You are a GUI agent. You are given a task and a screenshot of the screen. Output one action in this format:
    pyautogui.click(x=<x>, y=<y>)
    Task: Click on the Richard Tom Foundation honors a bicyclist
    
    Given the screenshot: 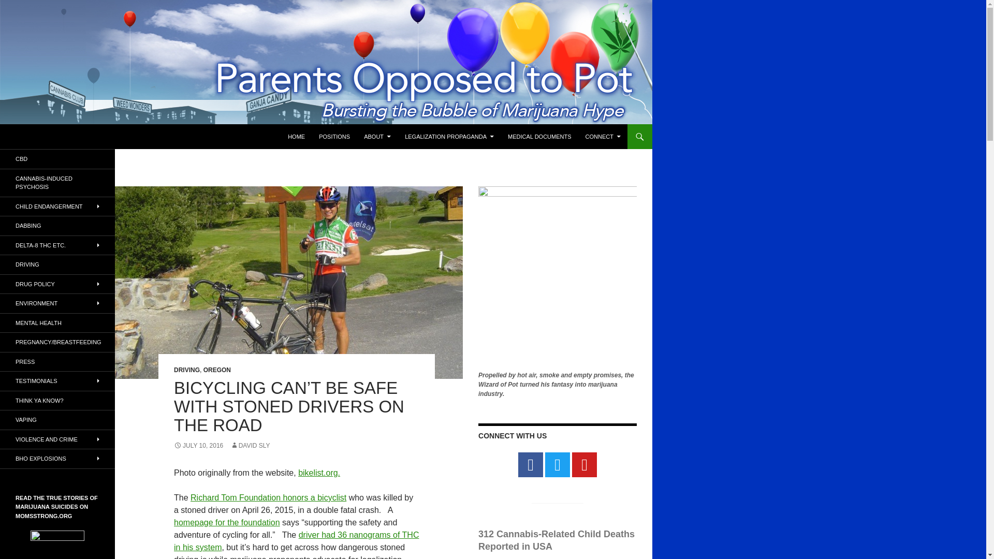 What is the action you would take?
    pyautogui.click(x=268, y=497)
    